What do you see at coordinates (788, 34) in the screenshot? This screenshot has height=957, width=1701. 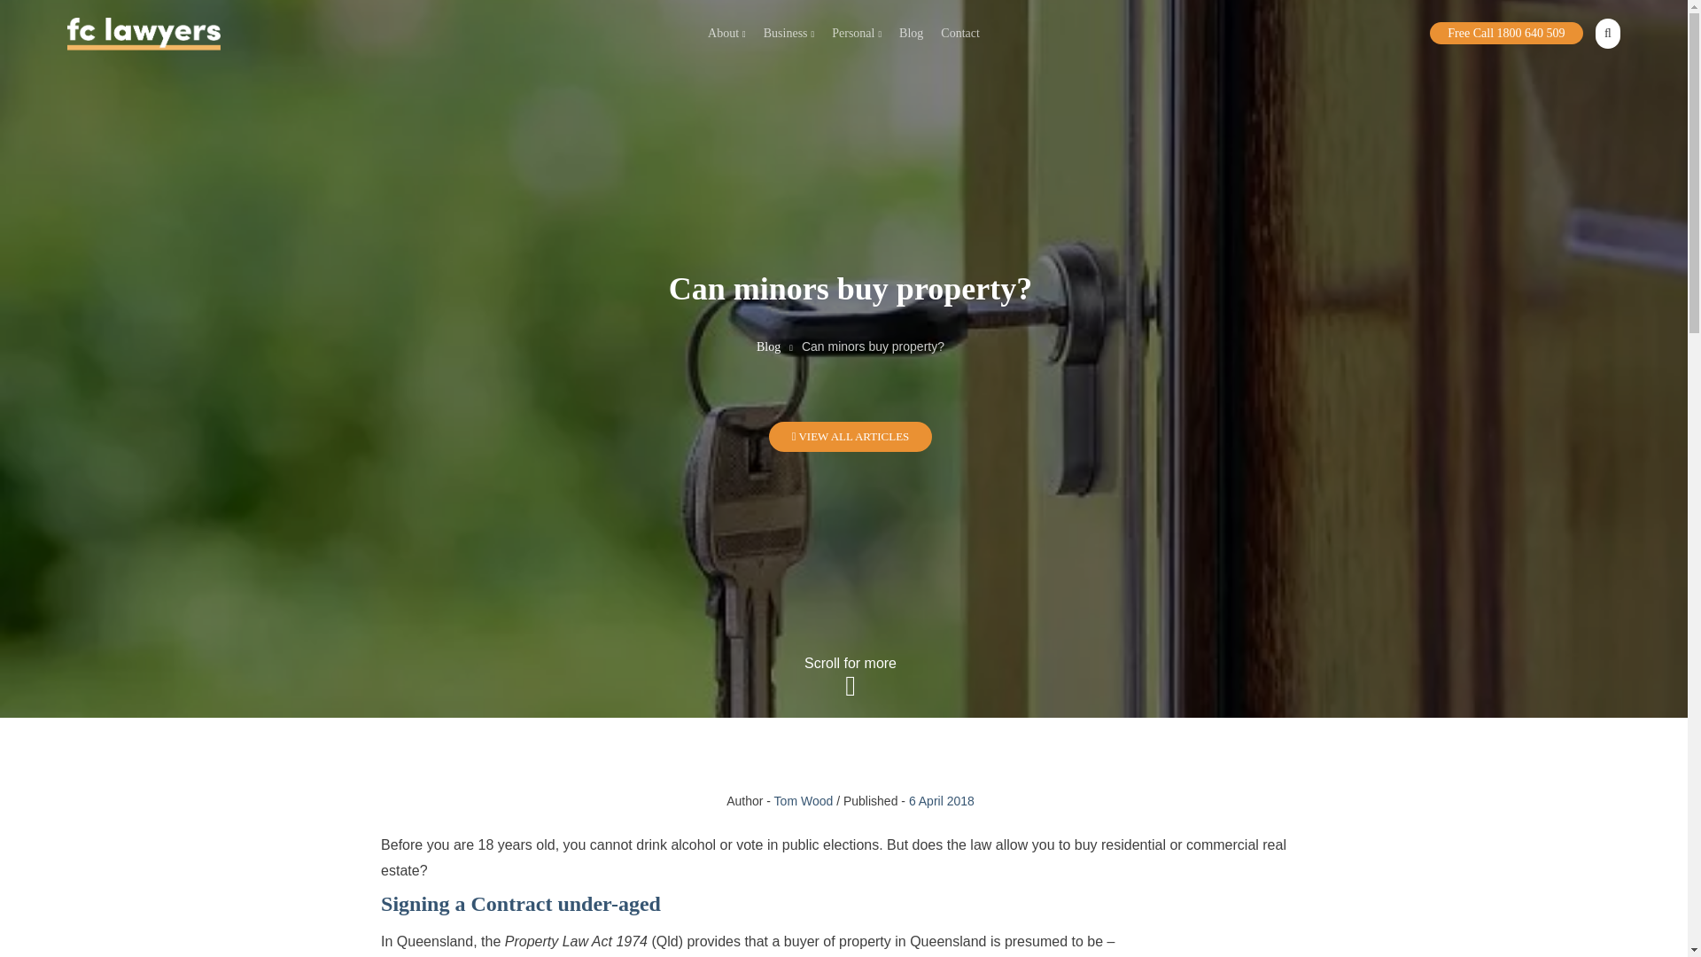 I see `Business` at bounding box center [788, 34].